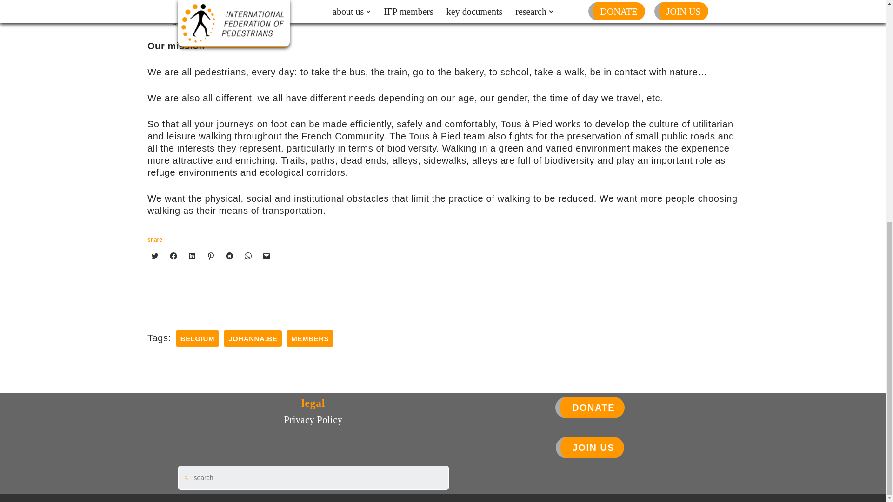  What do you see at coordinates (266, 256) in the screenshot?
I see `Click to email a link to a friend` at bounding box center [266, 256].